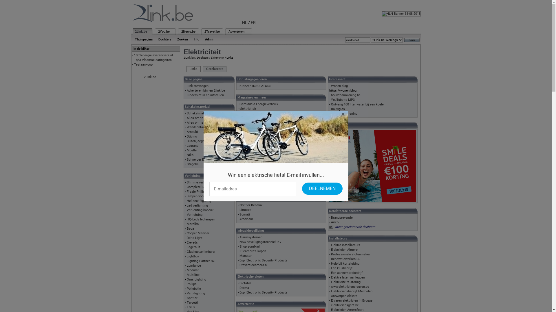  What do you see at coordinates (345, 263) in the screenshot?
I see `Hulp bij kortsluiting` at bounding box center [345, 263].